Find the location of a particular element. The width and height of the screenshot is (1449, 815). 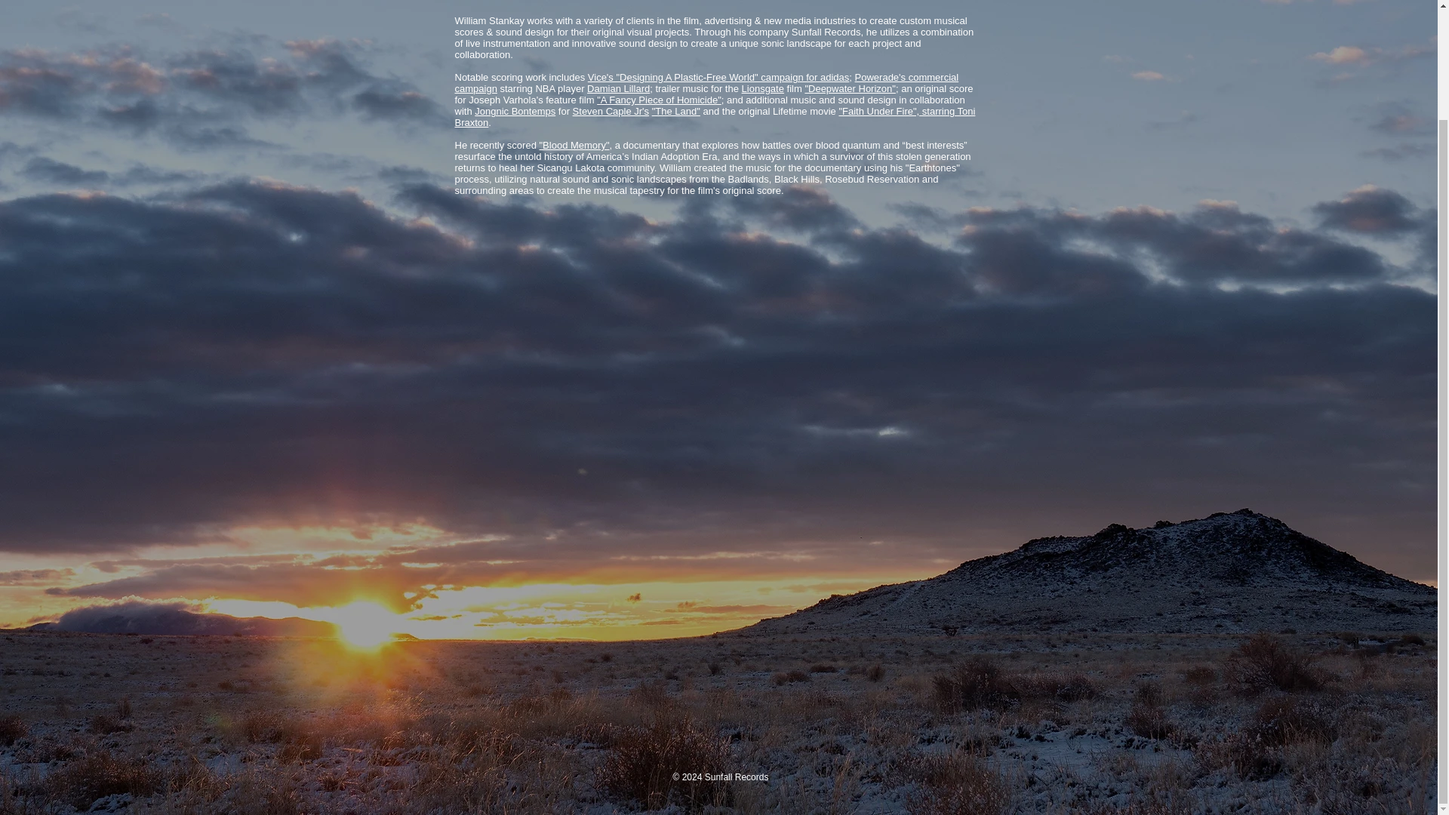

"The Land" is located at coordinates (676, 112).